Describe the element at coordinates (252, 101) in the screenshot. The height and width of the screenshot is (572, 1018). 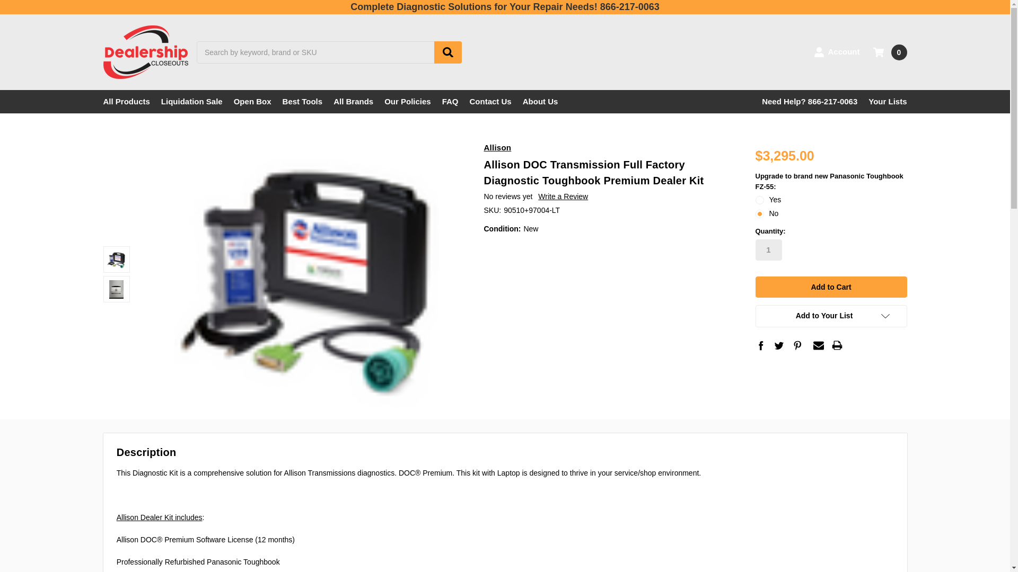
I see `Open Box` at that location.